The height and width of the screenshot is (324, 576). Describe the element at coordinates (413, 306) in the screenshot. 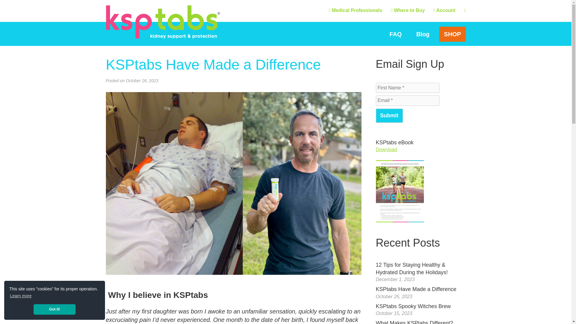

I see `KSPtabs Spooky Witches Brew` at that location.